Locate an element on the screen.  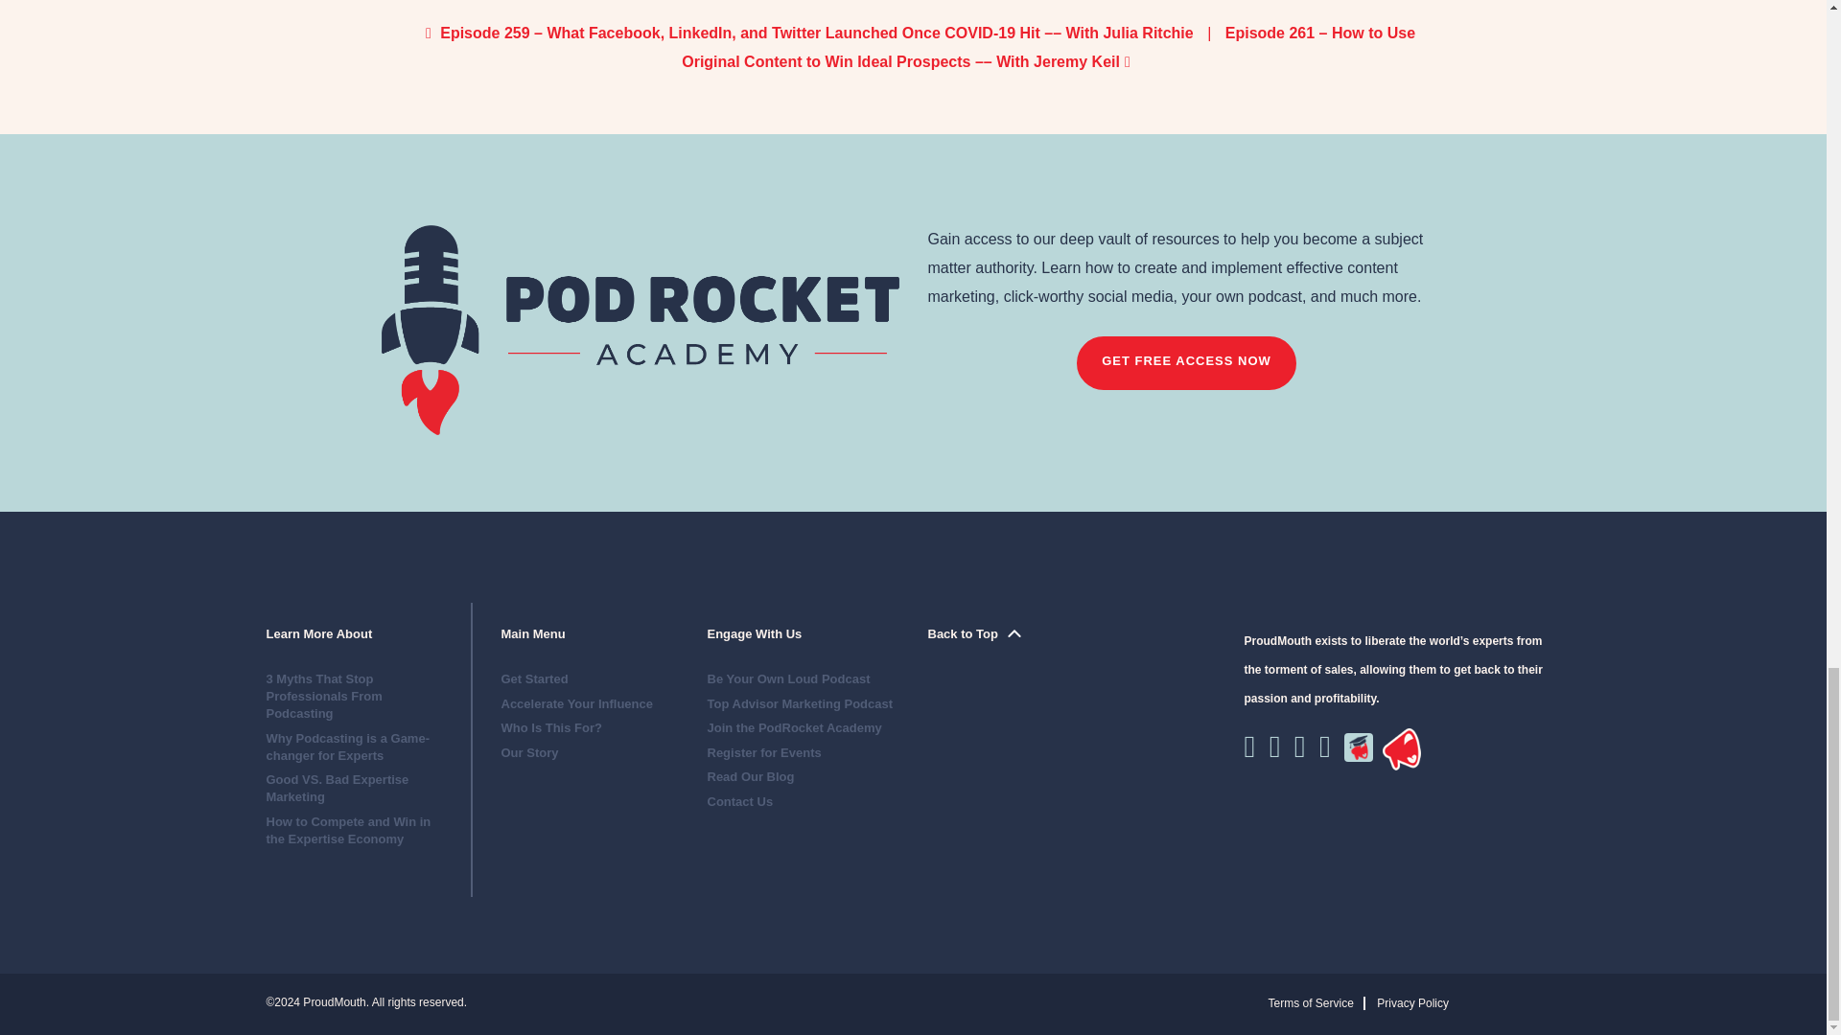
GET FREE ACCESS NOW is located at coordinates (1186, 363).